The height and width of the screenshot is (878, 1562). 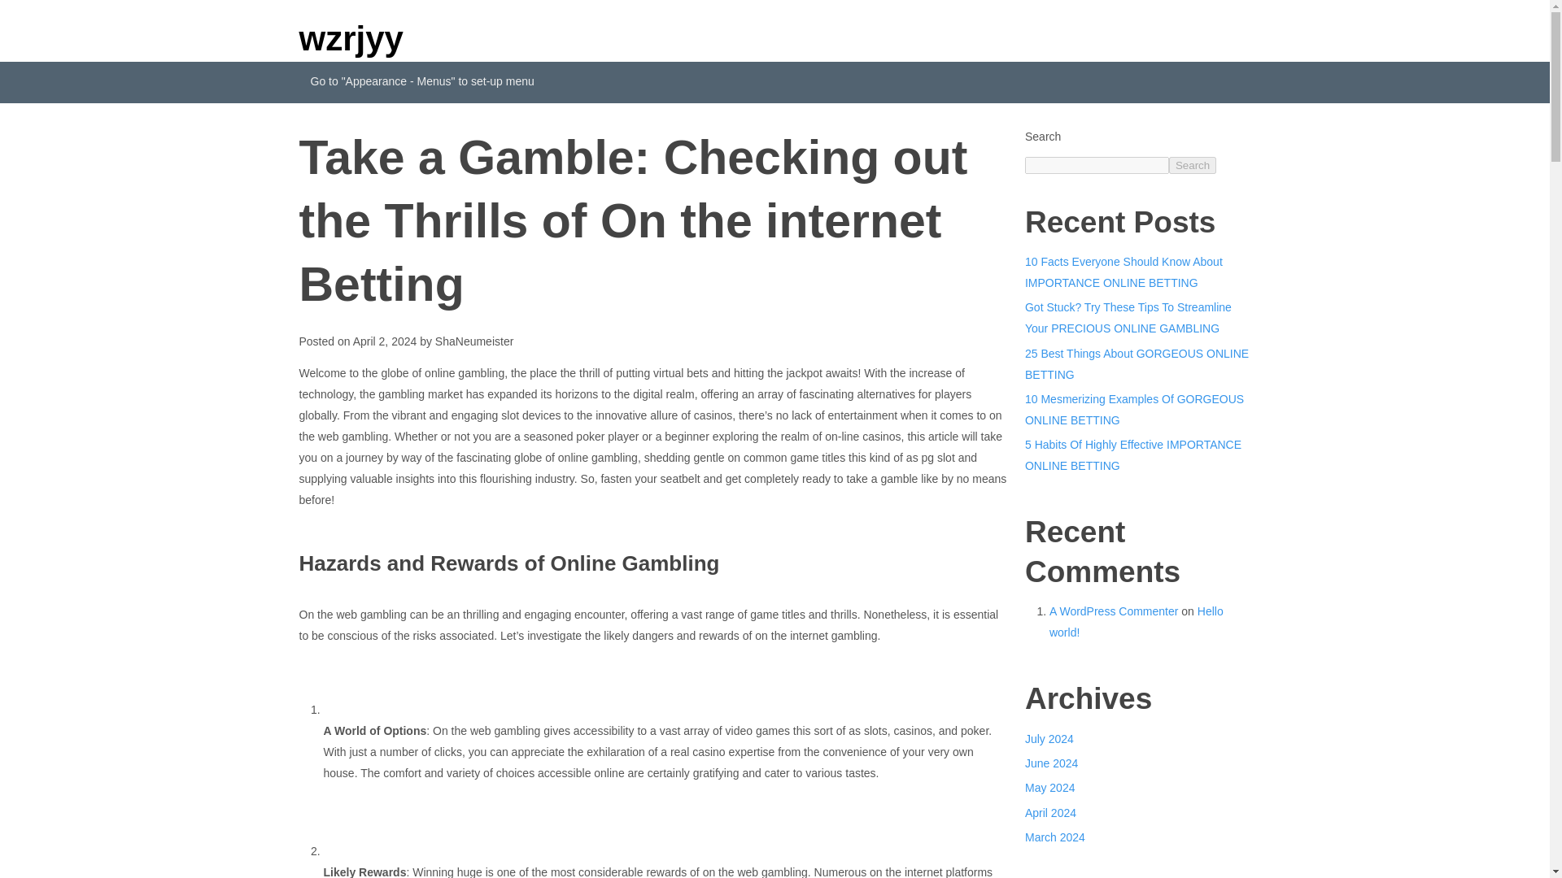 I want to click on April 2, 2024, so click(x=384, y=341).